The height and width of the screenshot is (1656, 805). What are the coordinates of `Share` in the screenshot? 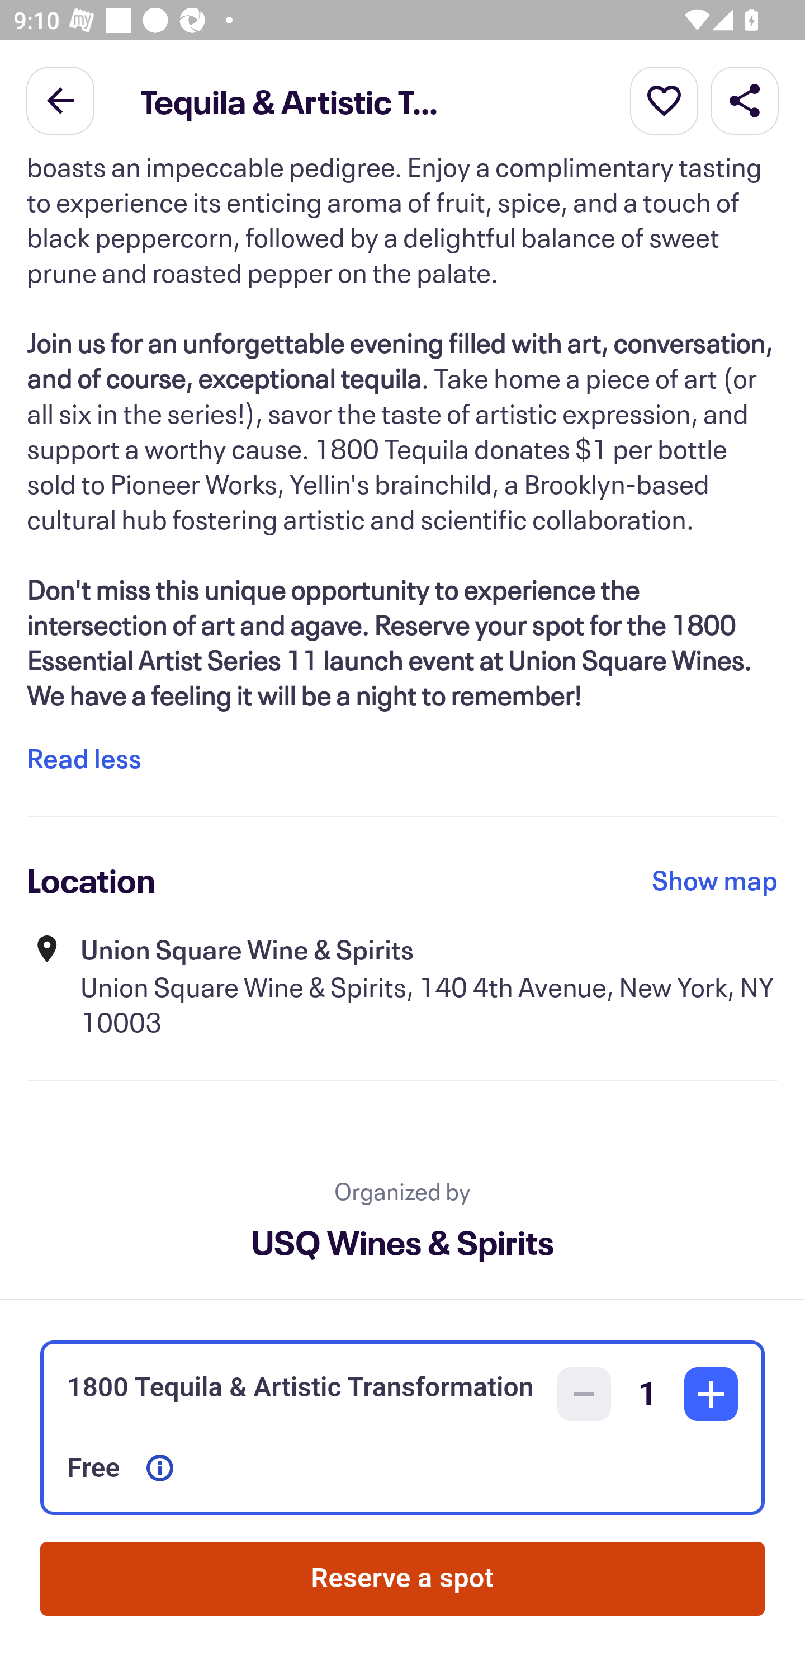 It's located at (745, 100).